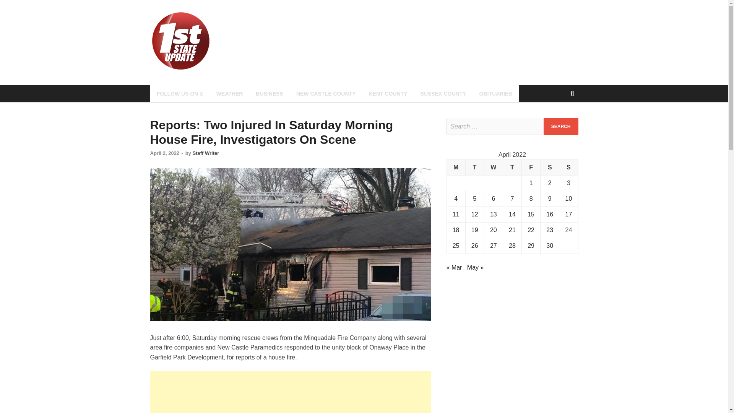 The height and width of the screenshot is (413, 734). What do you see at coordinates (275, 26) in the screenshot?
I see `First State Update` at bounding box center [275, 26].